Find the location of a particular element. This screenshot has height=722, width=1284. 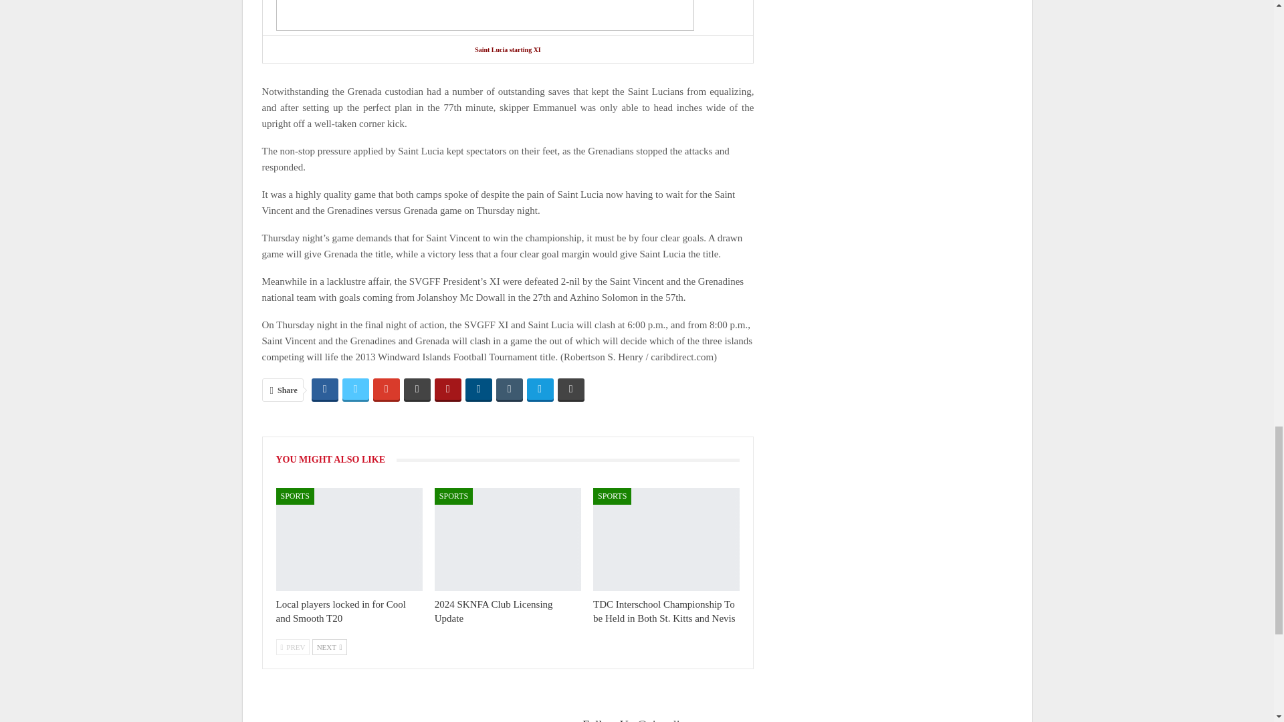

2024 SKNFA Club Licensing Update is located at coordinates (508, 539).